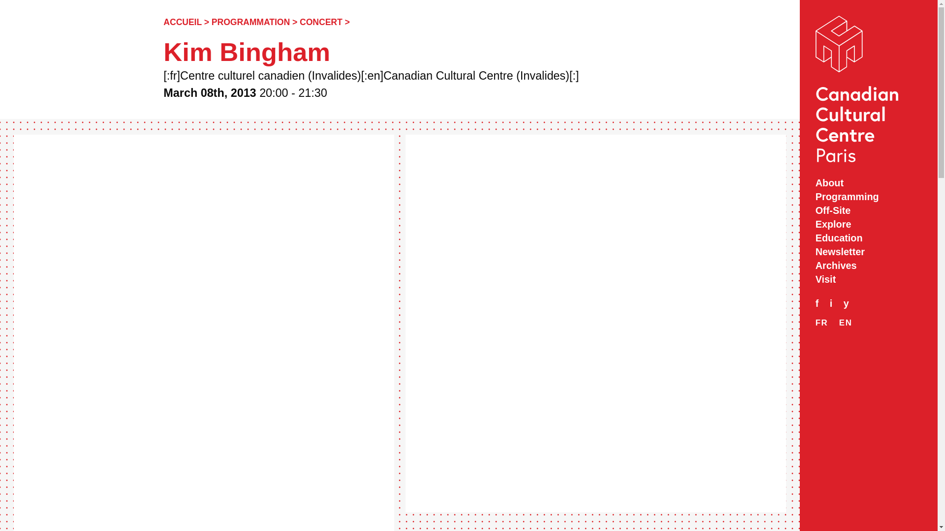 This screenshot has height=531, width=945. What do you see at coordinates (183, 22) in the screenshot?
I see `ACCUEIL` at bounding box center [183, 22].